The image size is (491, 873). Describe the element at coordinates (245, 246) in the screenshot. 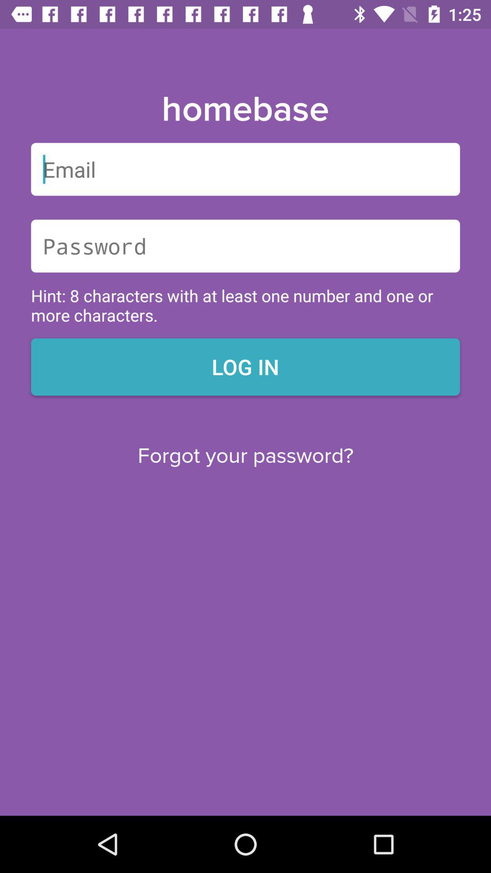

I see `click icon above the hint 8 characters` at that location.